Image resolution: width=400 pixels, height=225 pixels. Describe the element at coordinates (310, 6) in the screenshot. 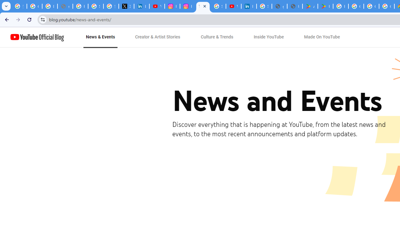

I see `Android Apps on Google Play` at that location.